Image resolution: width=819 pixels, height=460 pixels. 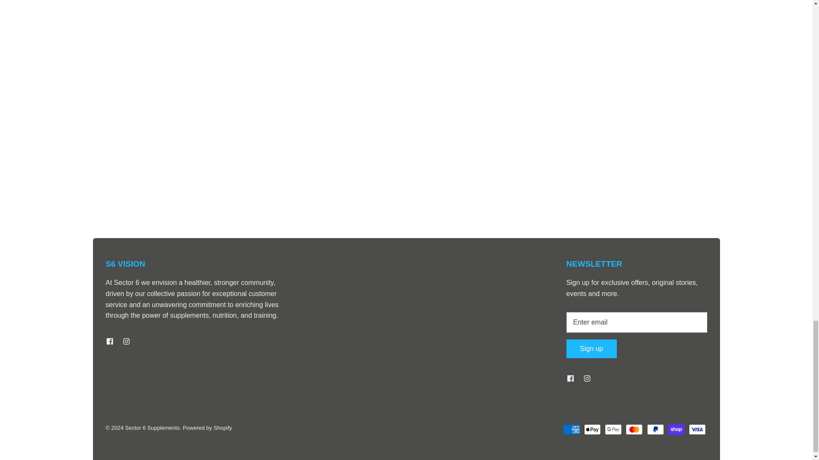 I want to click on American Express, so click(x=572, y=429).